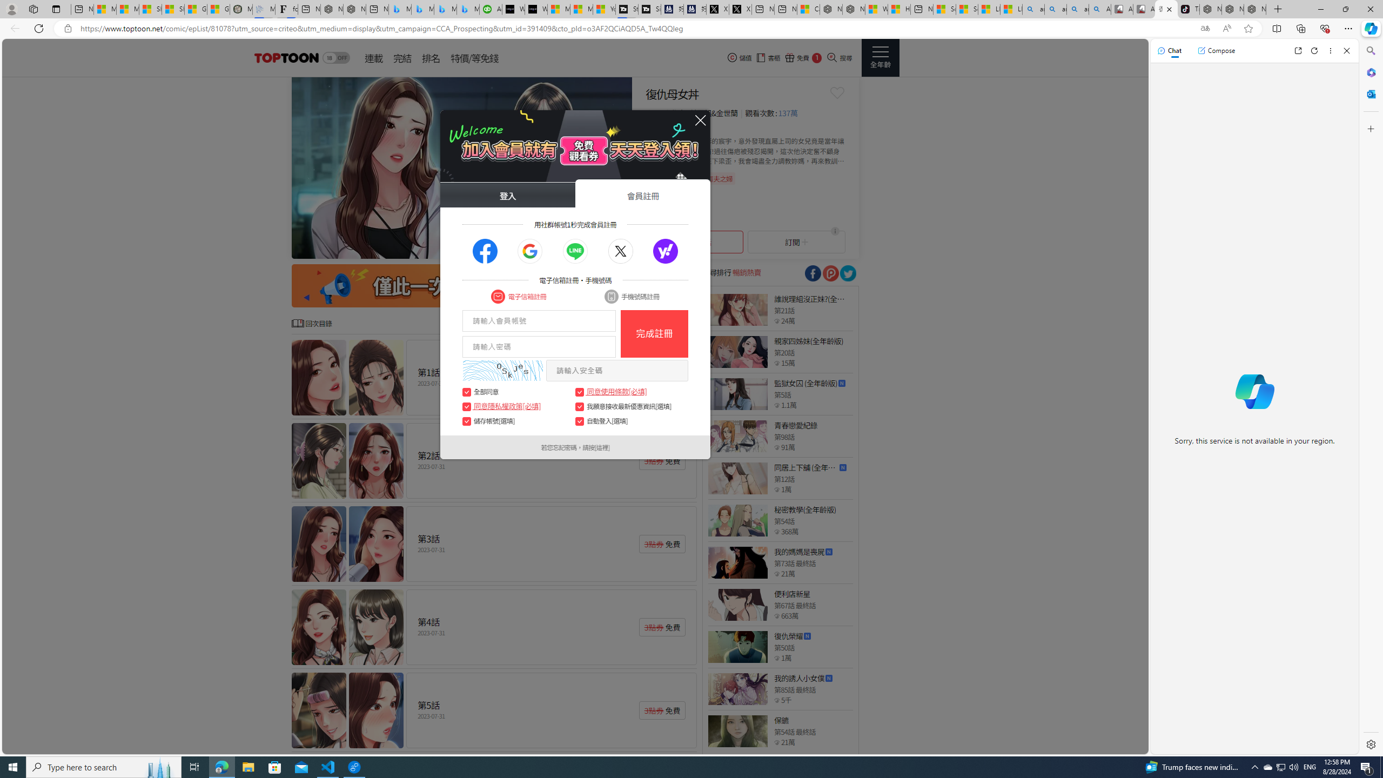 Image resolution: width=1383 pixels, height=778 pixels. What do you see at coordinates (218, 9) in the screenshot?
I see `Gilma and Hector both pose tropical trouble for Hawaii` at bounding box center [218, 9].